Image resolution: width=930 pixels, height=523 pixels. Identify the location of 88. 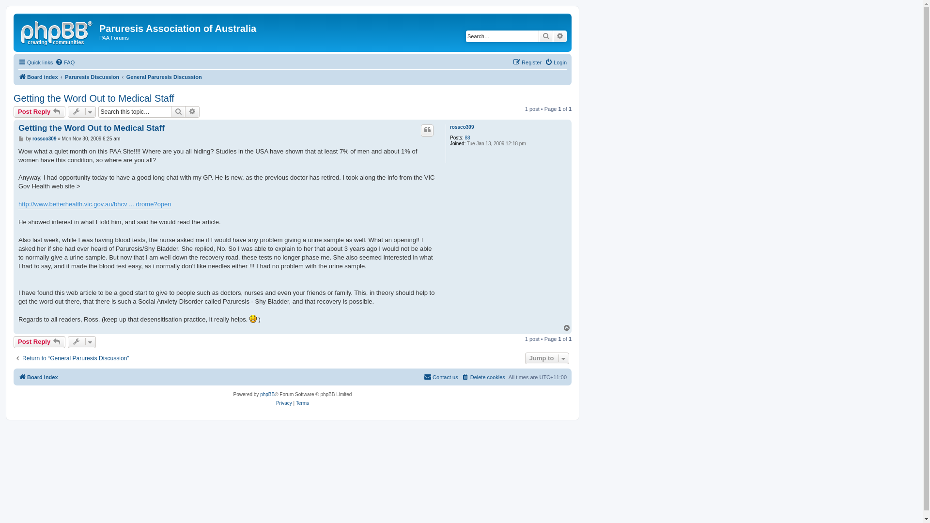
(468, 138).